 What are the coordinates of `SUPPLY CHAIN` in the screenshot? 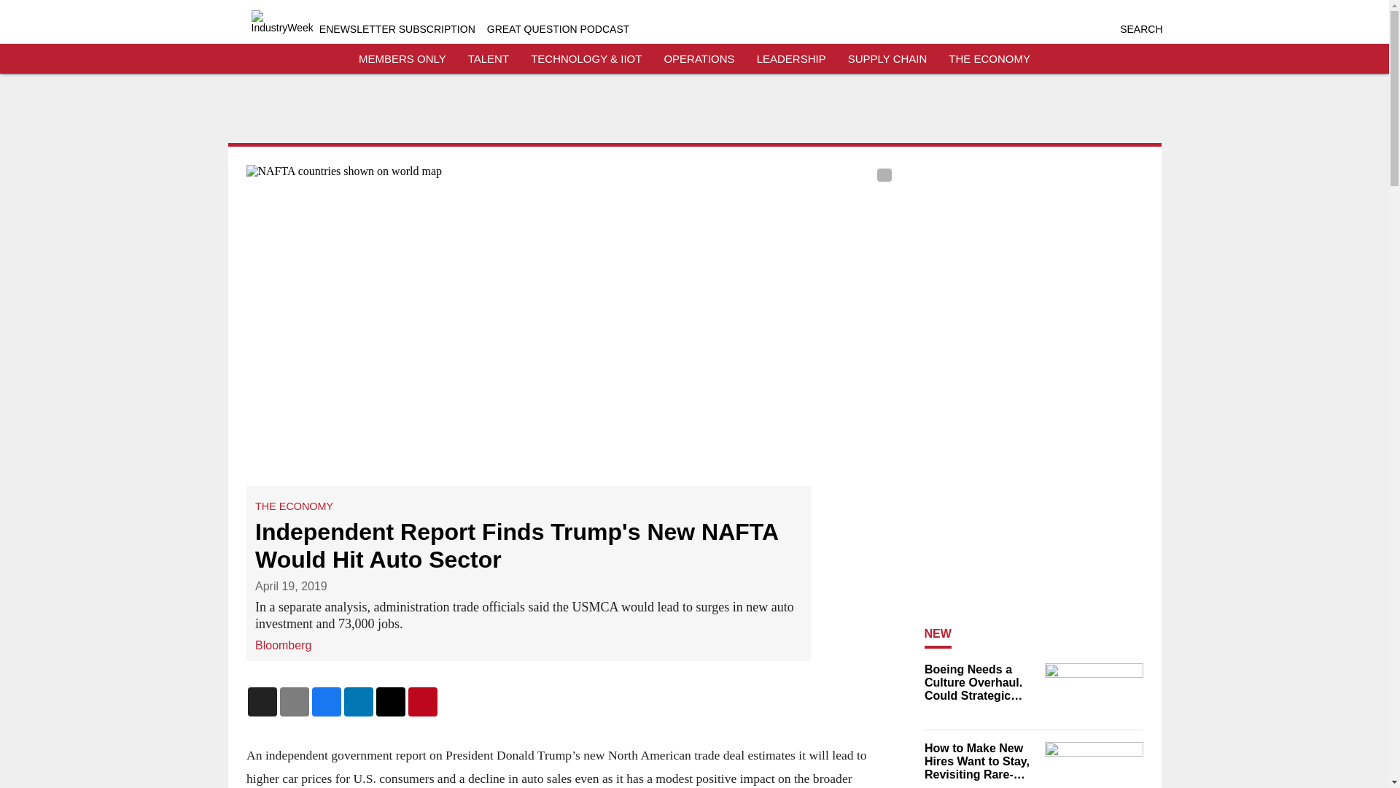 It's located at (887, 58).